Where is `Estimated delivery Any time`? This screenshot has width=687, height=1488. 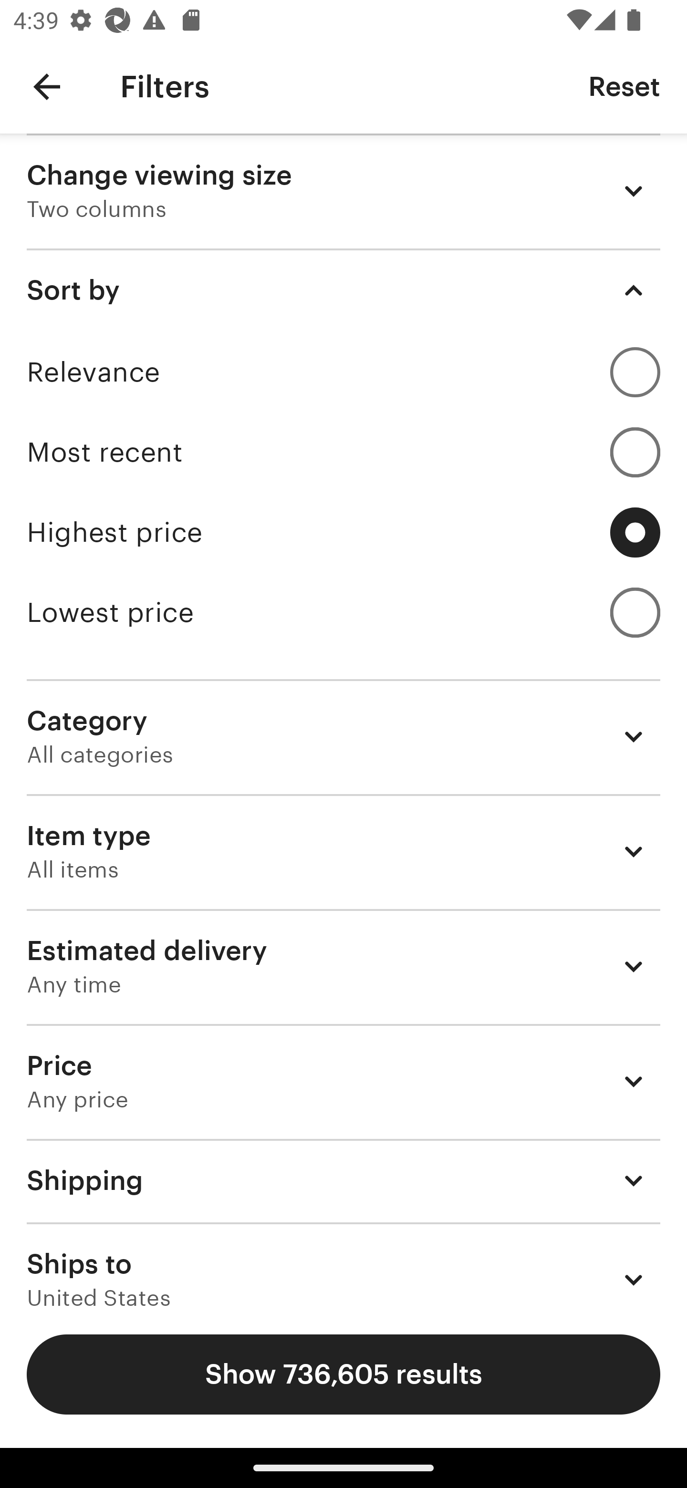 Estimated delivery Any time is located at coordinates (343, 966).